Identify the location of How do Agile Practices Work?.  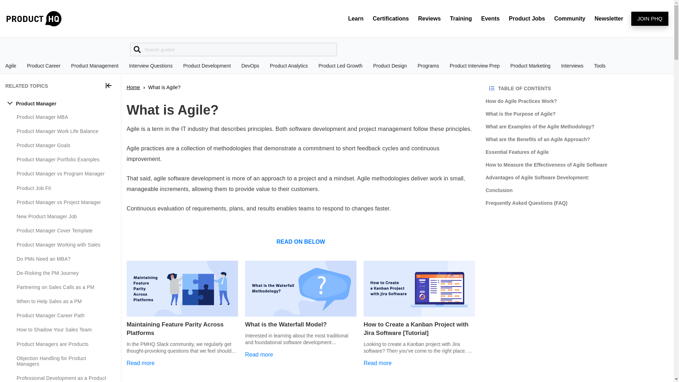
(576, 101).